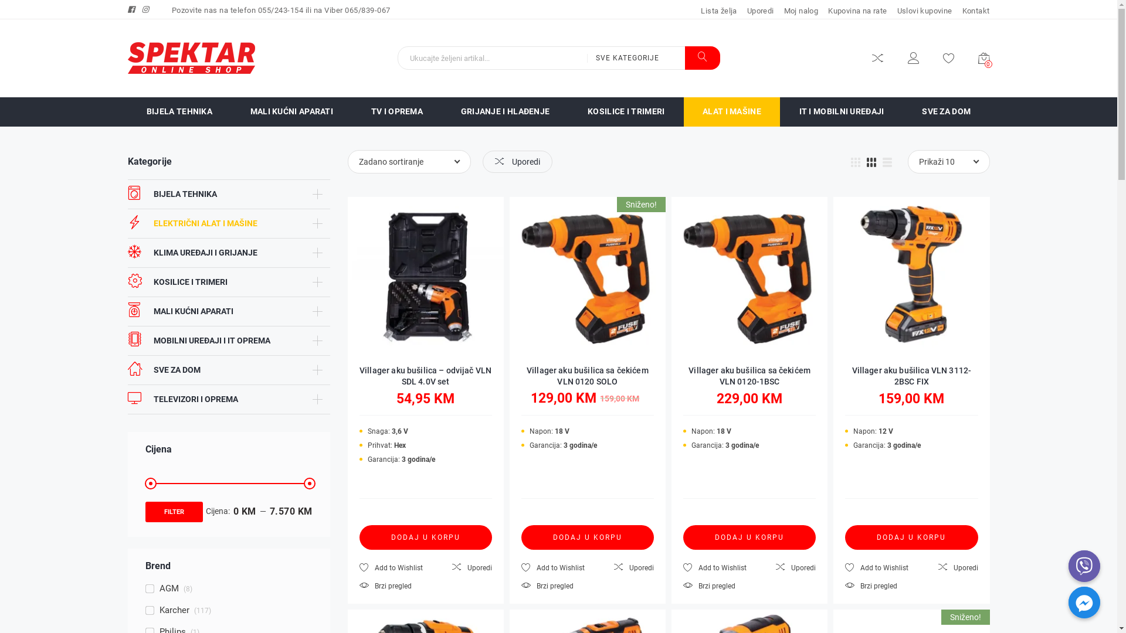  I want to click on Moj nalog, so click(801, 11).